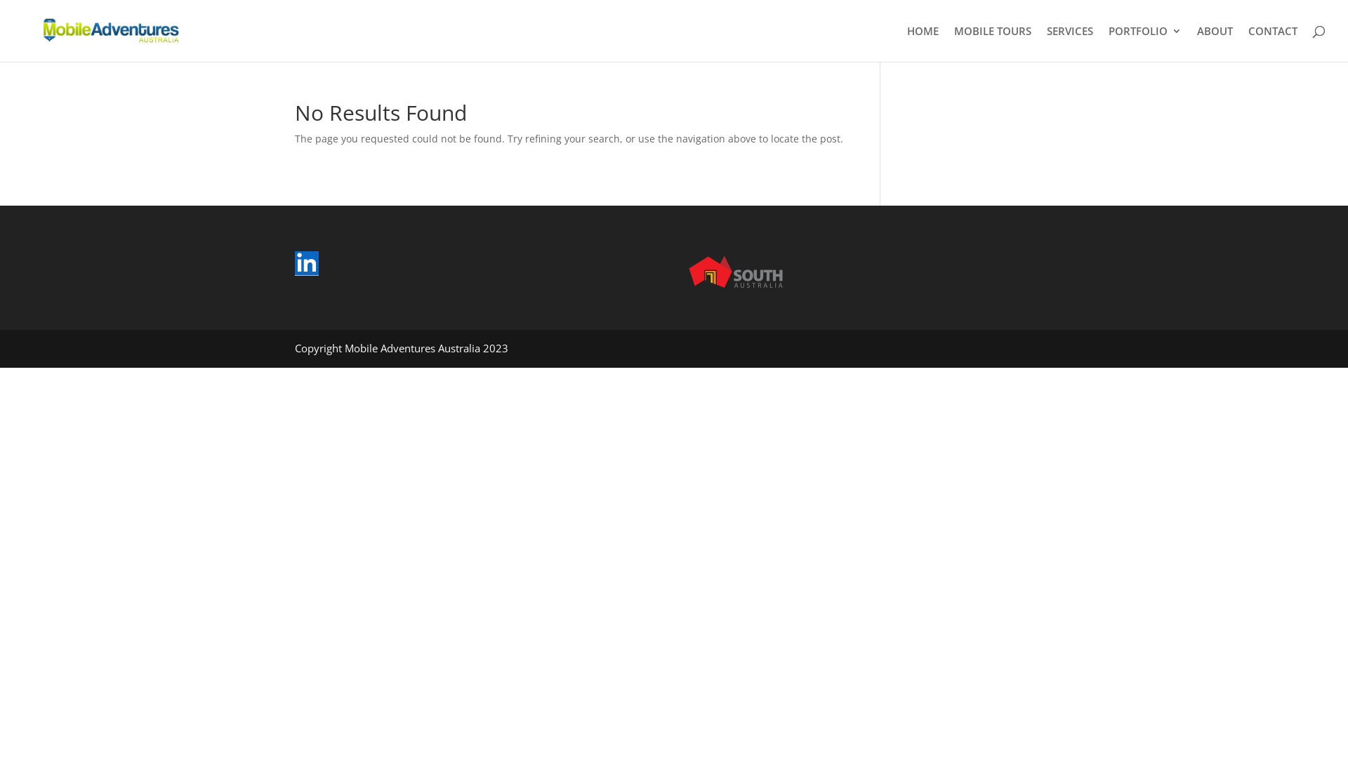 The width and height of the screenshot is (1348, 758). I want to click on CONTACT, so click(1273, 44).